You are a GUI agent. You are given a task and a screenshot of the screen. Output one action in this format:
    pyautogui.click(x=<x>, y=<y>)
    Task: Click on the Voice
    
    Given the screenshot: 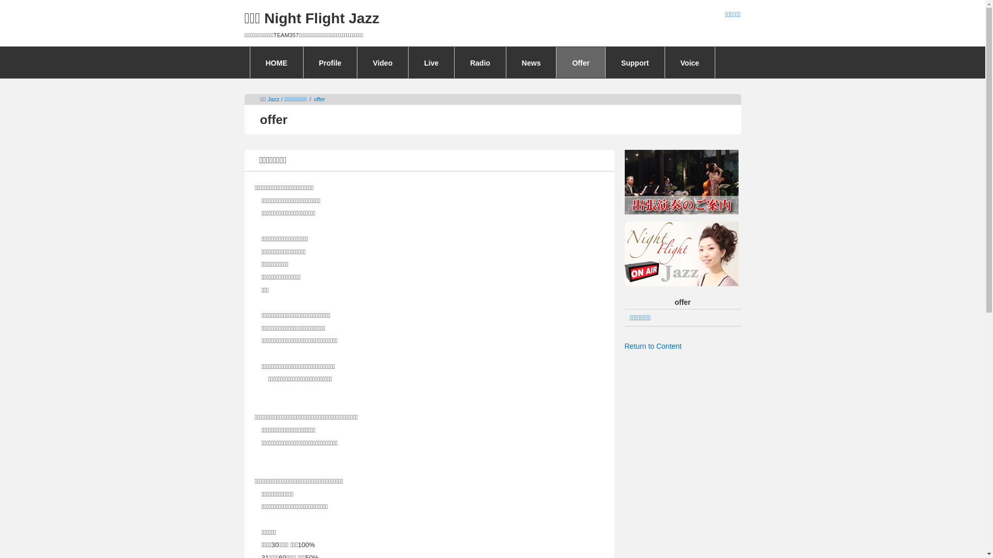 What is the action you would take?
    pyautogui.click(x=690, y=63)
    